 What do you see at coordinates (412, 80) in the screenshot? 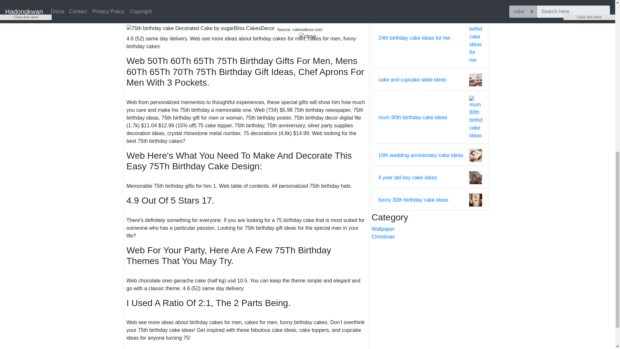
I see `cake and cupcake table ideas` at bounding box center [412, 80].